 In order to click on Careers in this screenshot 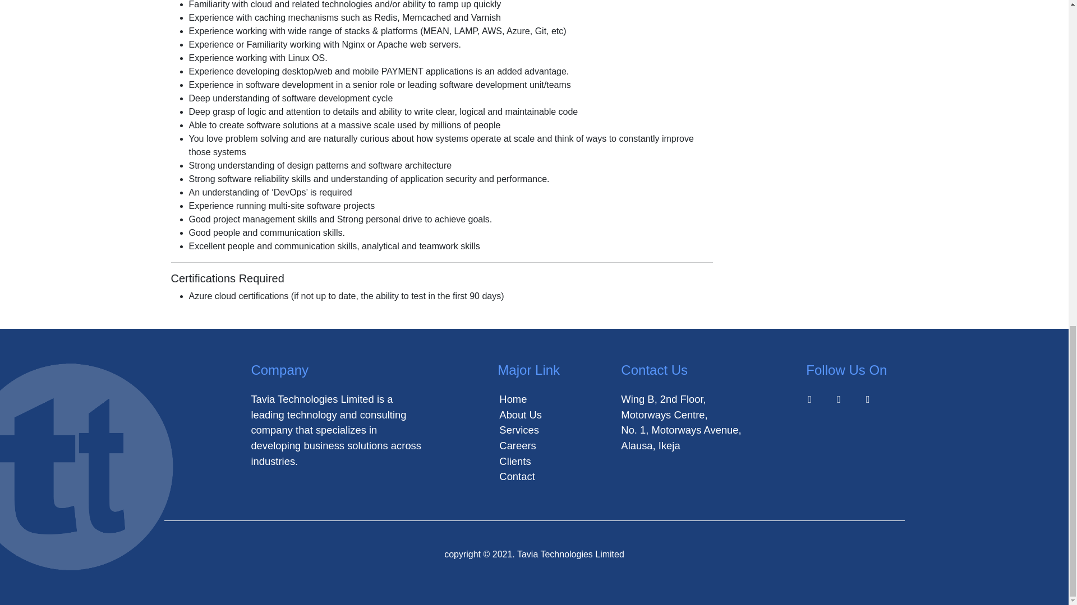, I will do `click(517, 445)`.